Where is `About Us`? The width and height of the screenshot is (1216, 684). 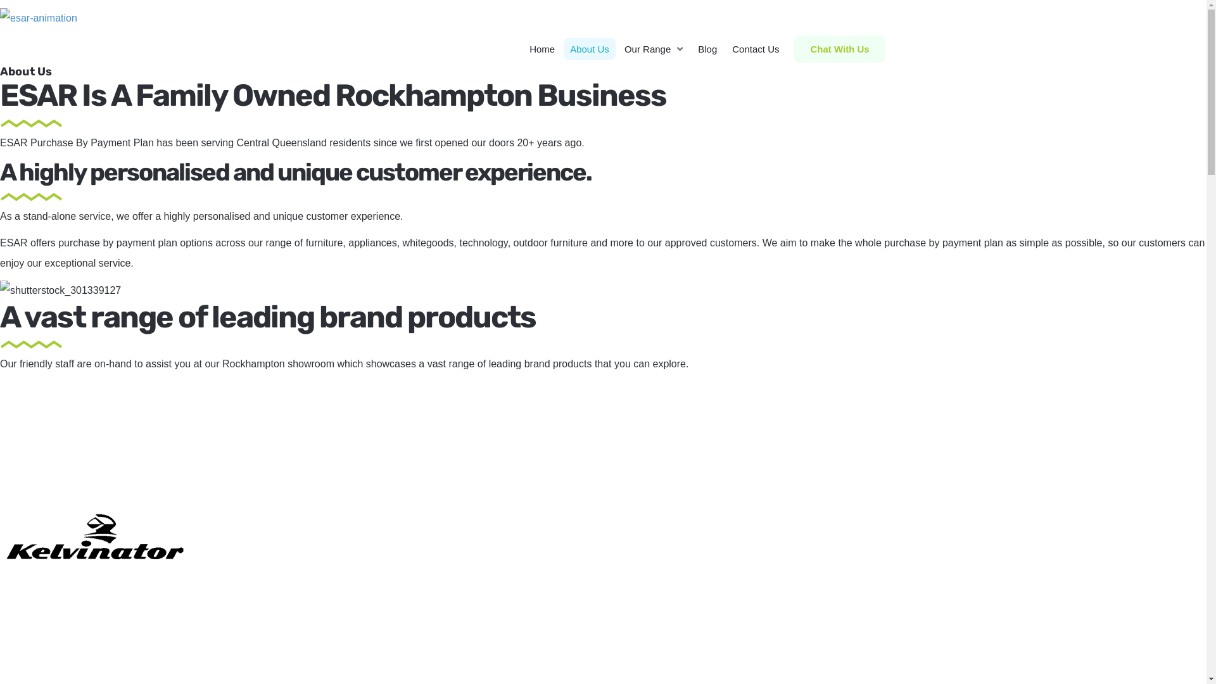 About Us is located at coordinates (590, 49).